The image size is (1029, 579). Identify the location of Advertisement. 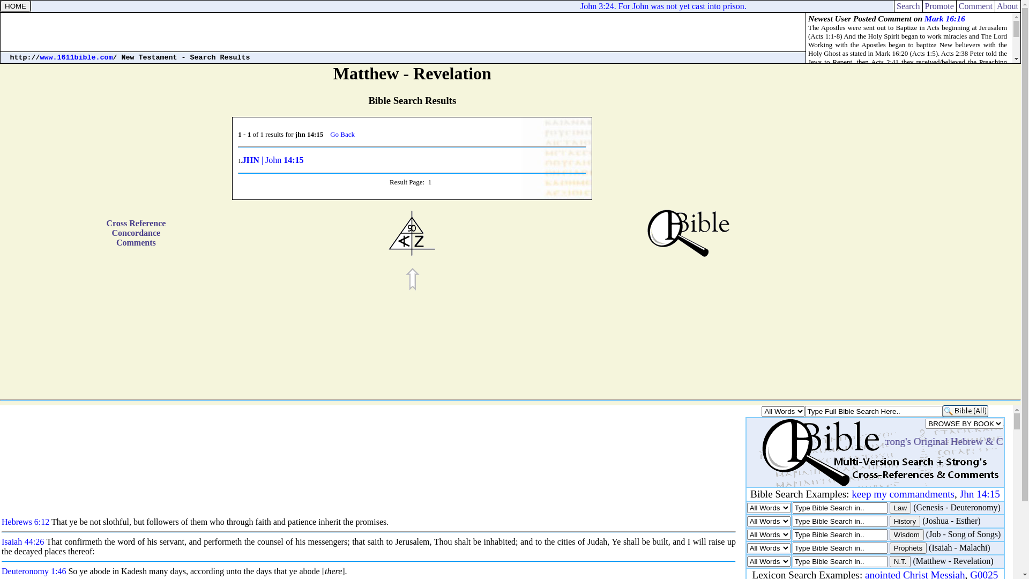
(403, 32).